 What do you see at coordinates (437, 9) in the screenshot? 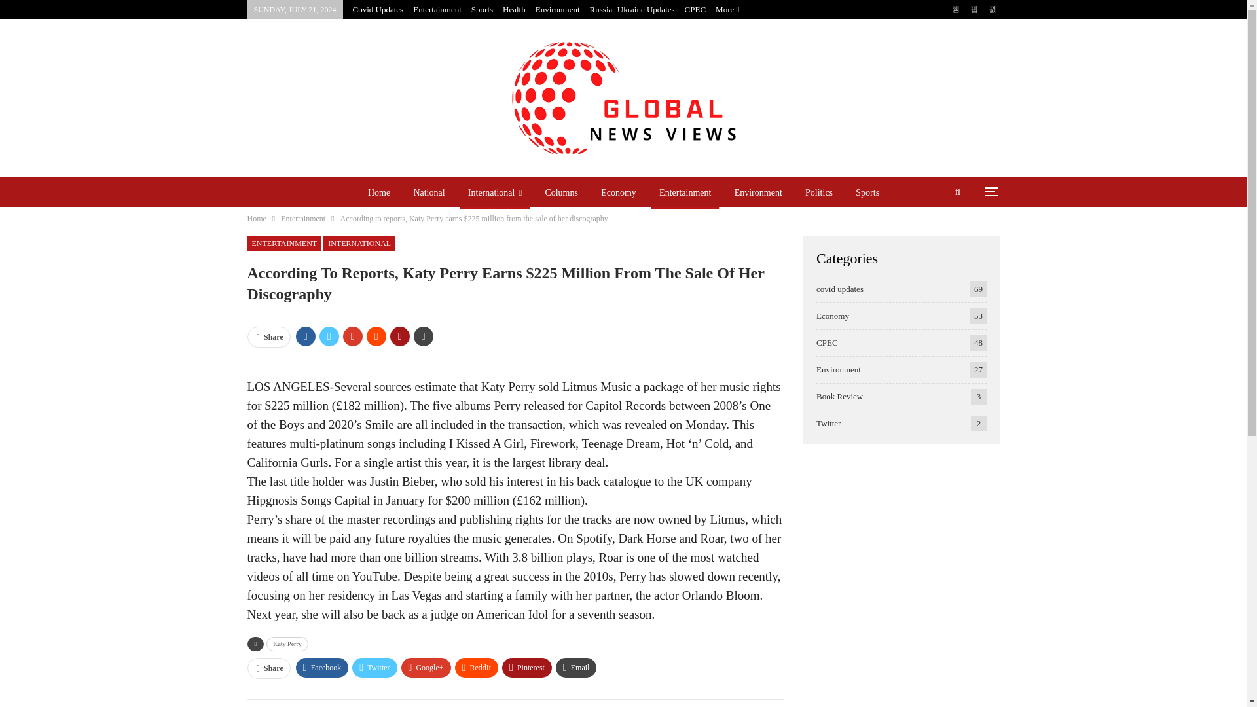
I see `Entertainment` at bounding box center [437, 9].